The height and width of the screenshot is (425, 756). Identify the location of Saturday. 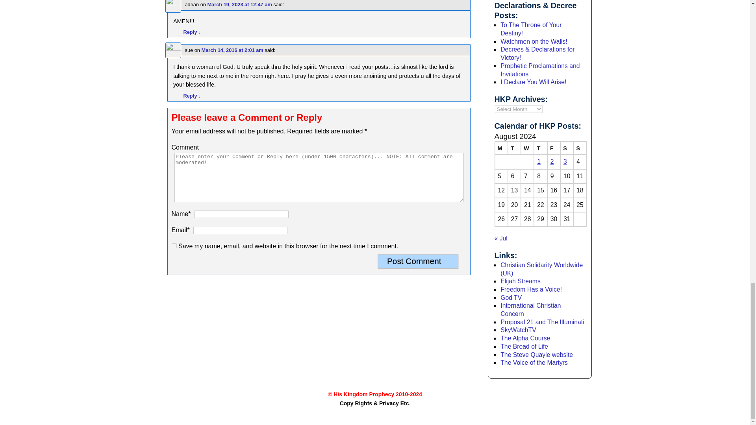
(566, 148).